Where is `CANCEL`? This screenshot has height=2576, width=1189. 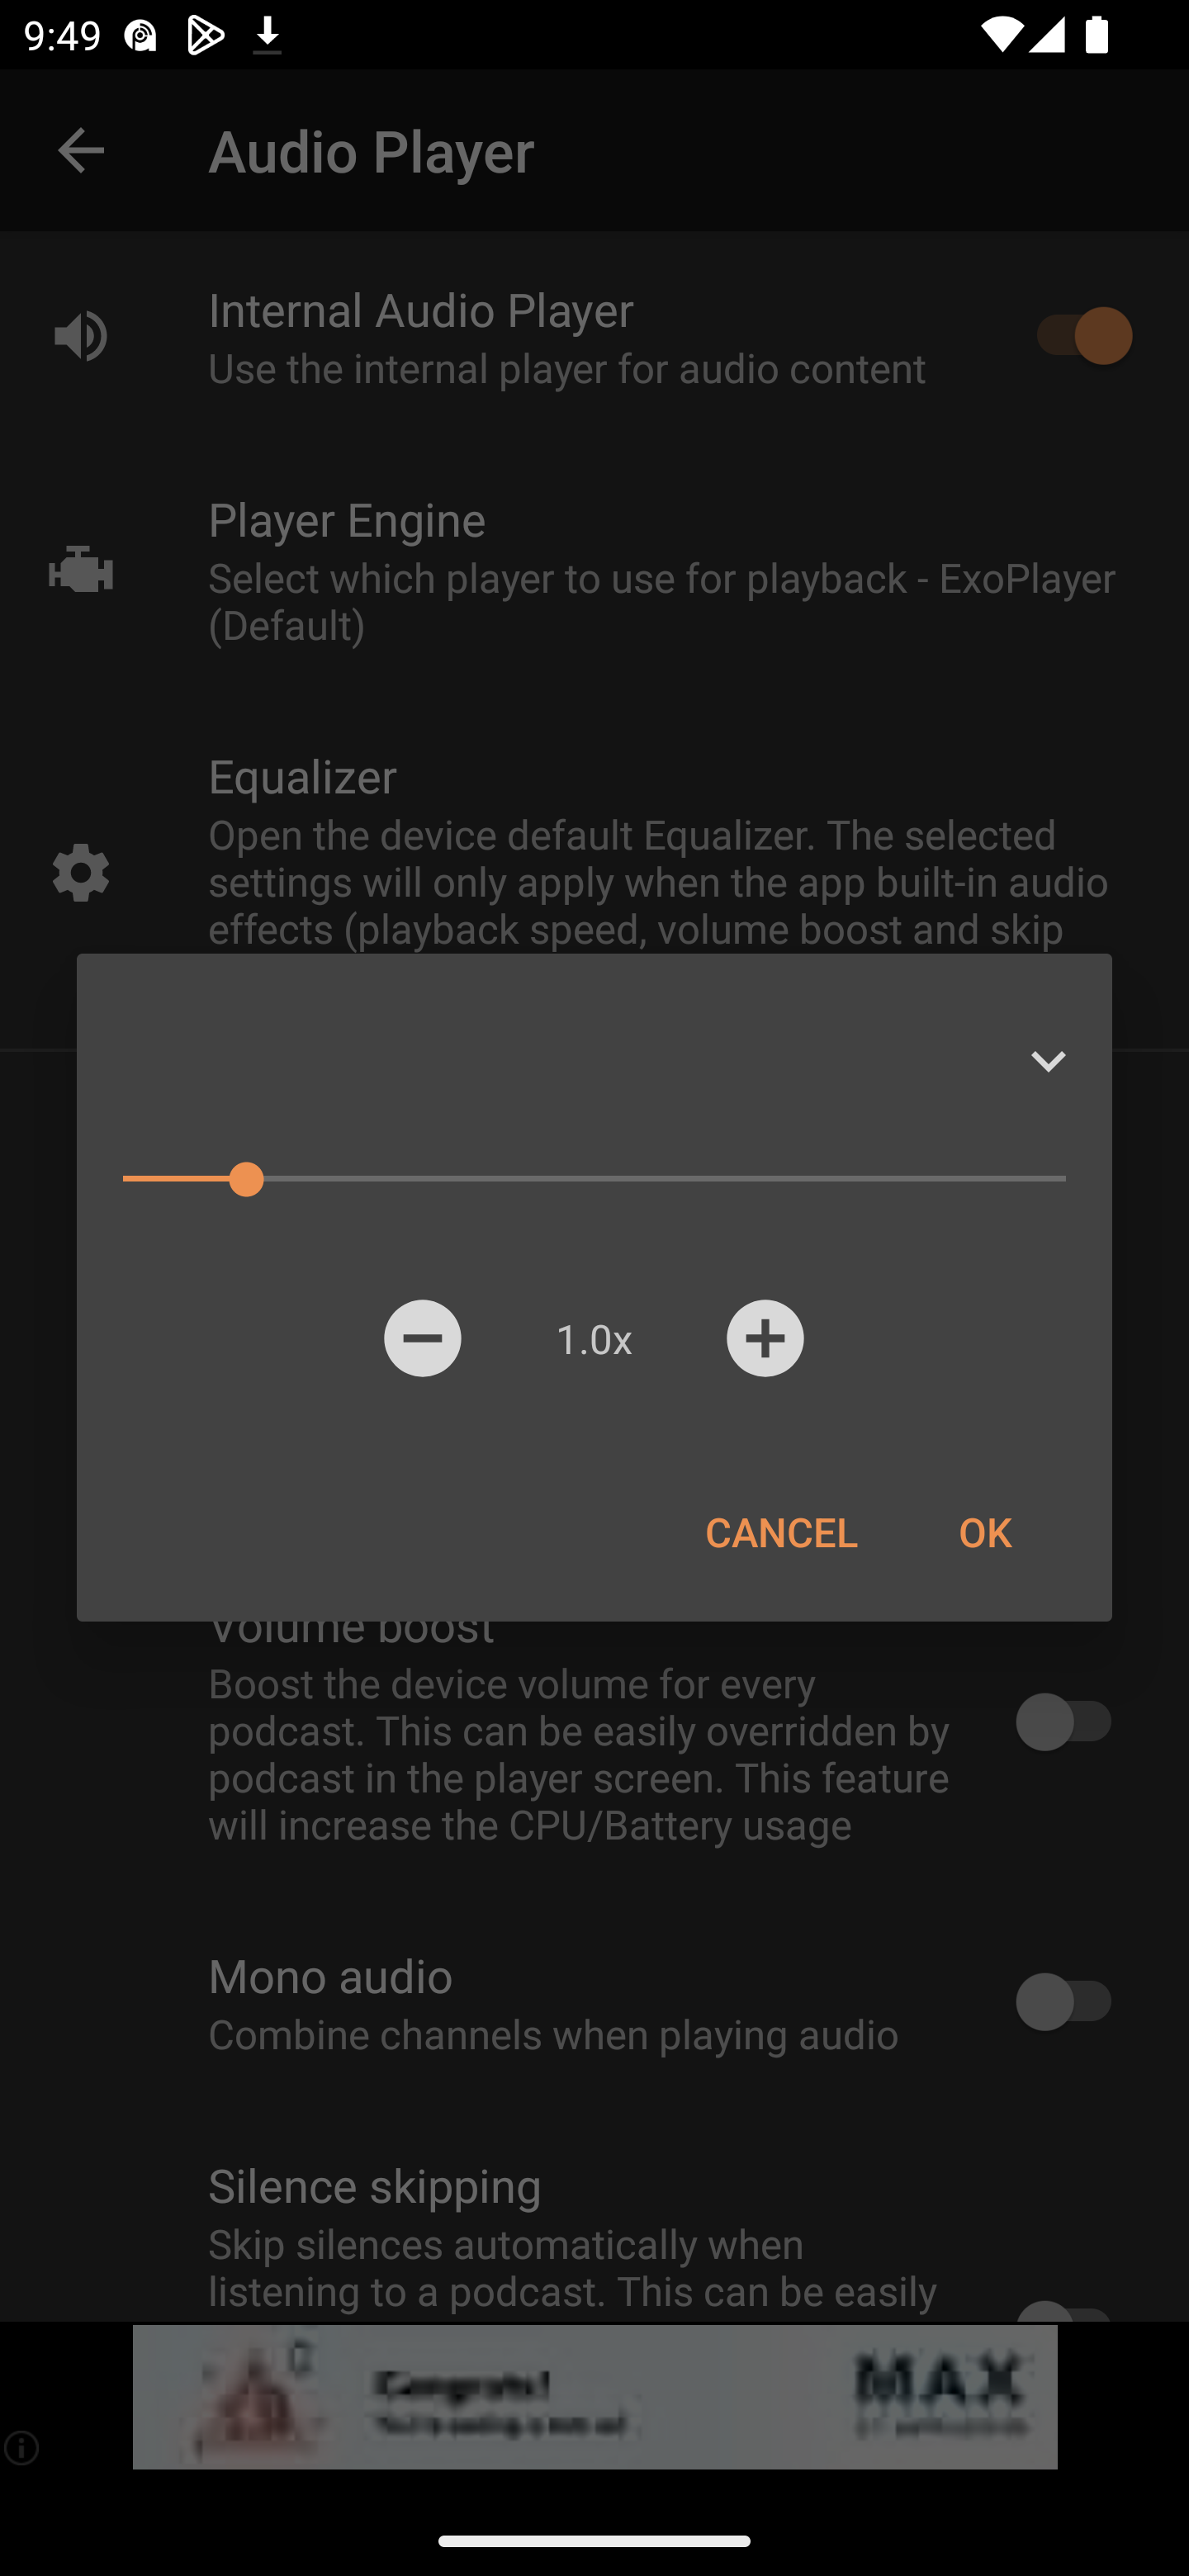
CANCEL is located at coordinates (781, 1531).